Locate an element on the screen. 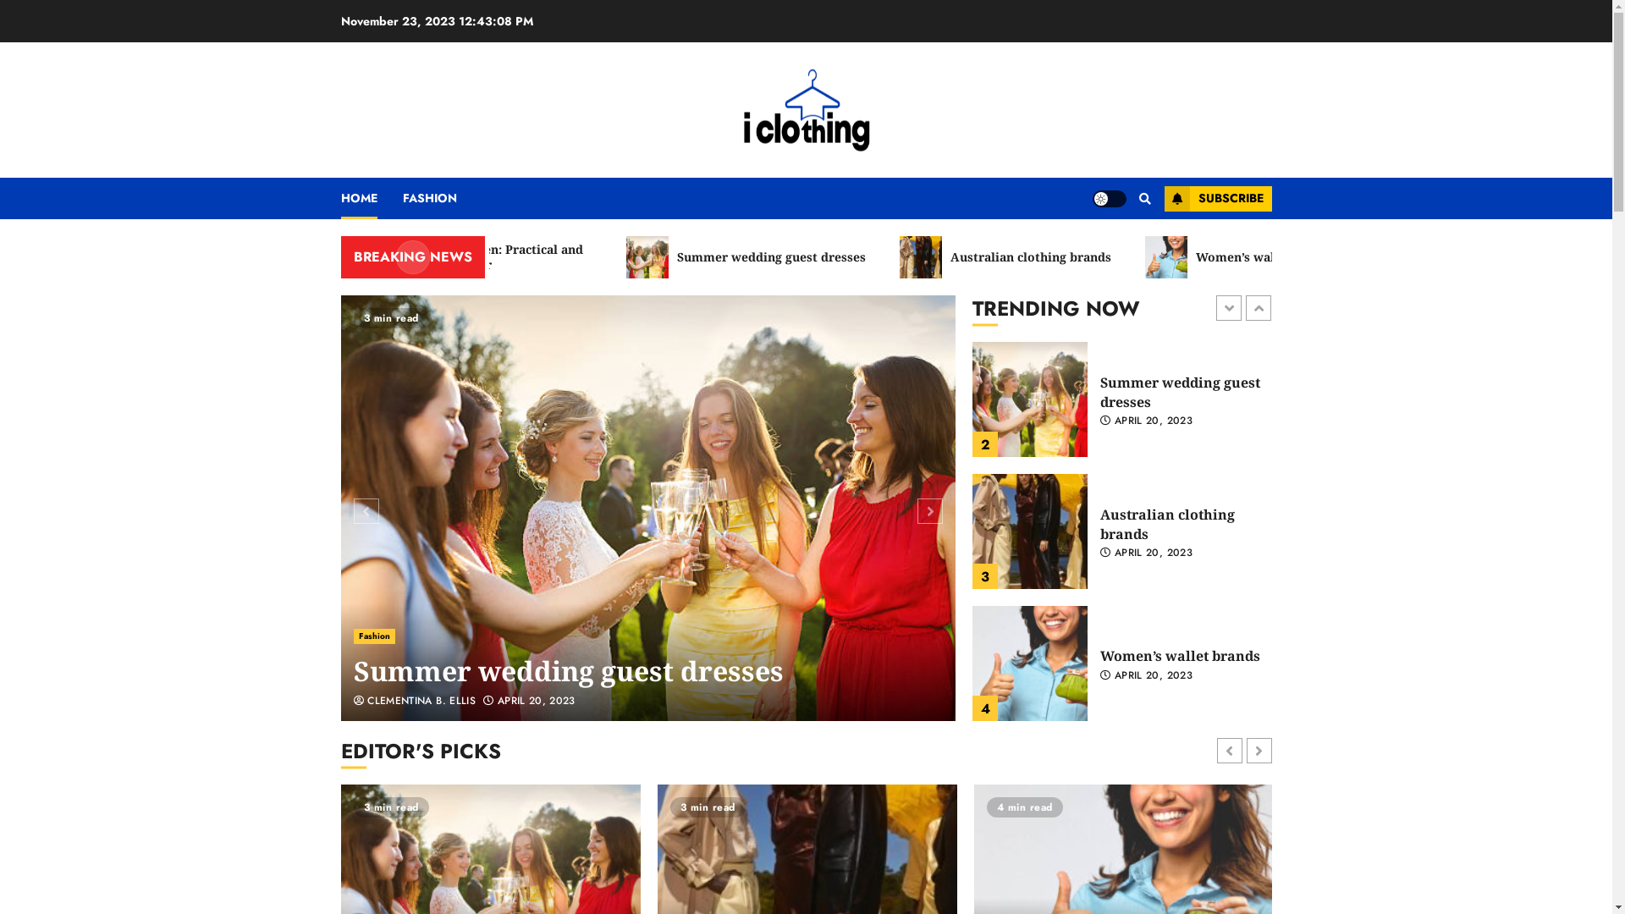 The height and width of the screenshot is (914, 1625). Search is located at coordinates (1144, 199).